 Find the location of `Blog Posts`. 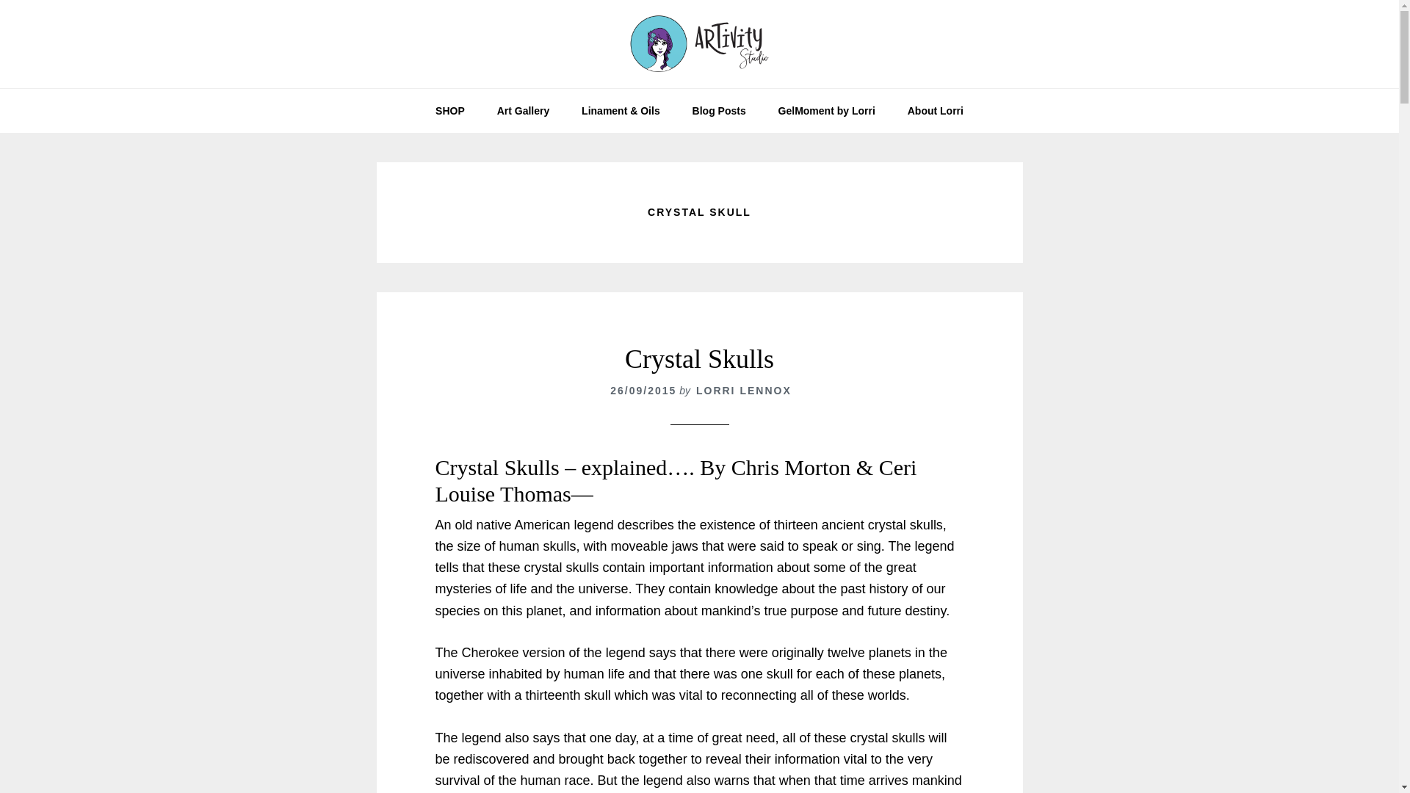

Blog Posts is located at coordinates (720, 110).